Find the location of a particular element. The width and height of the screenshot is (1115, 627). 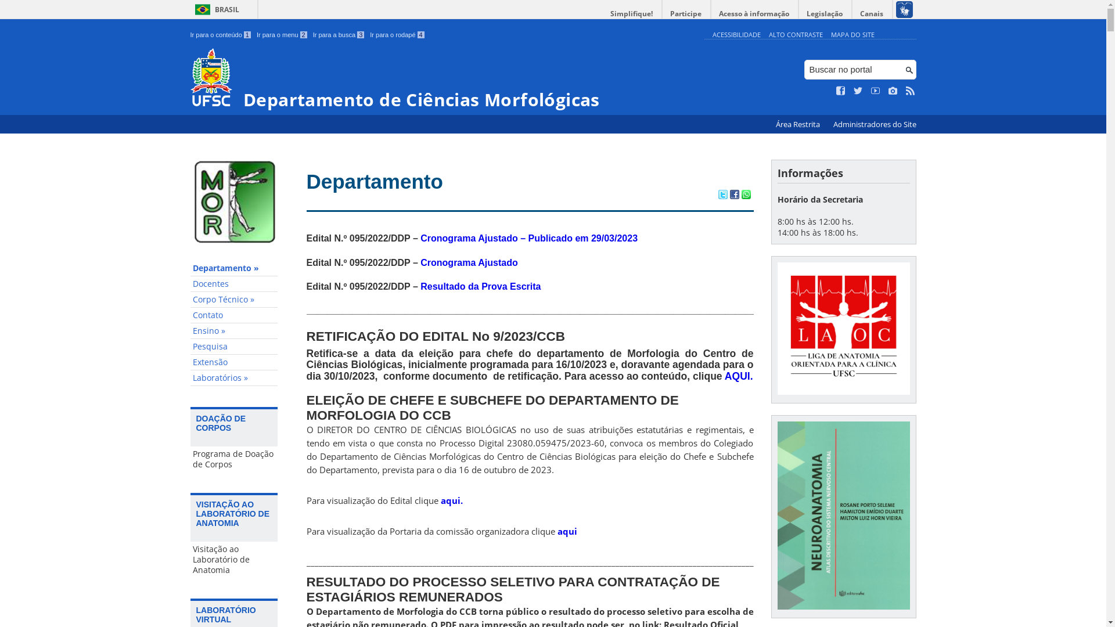

Compartilhar no Facebook is located at coordinates (734, 196).